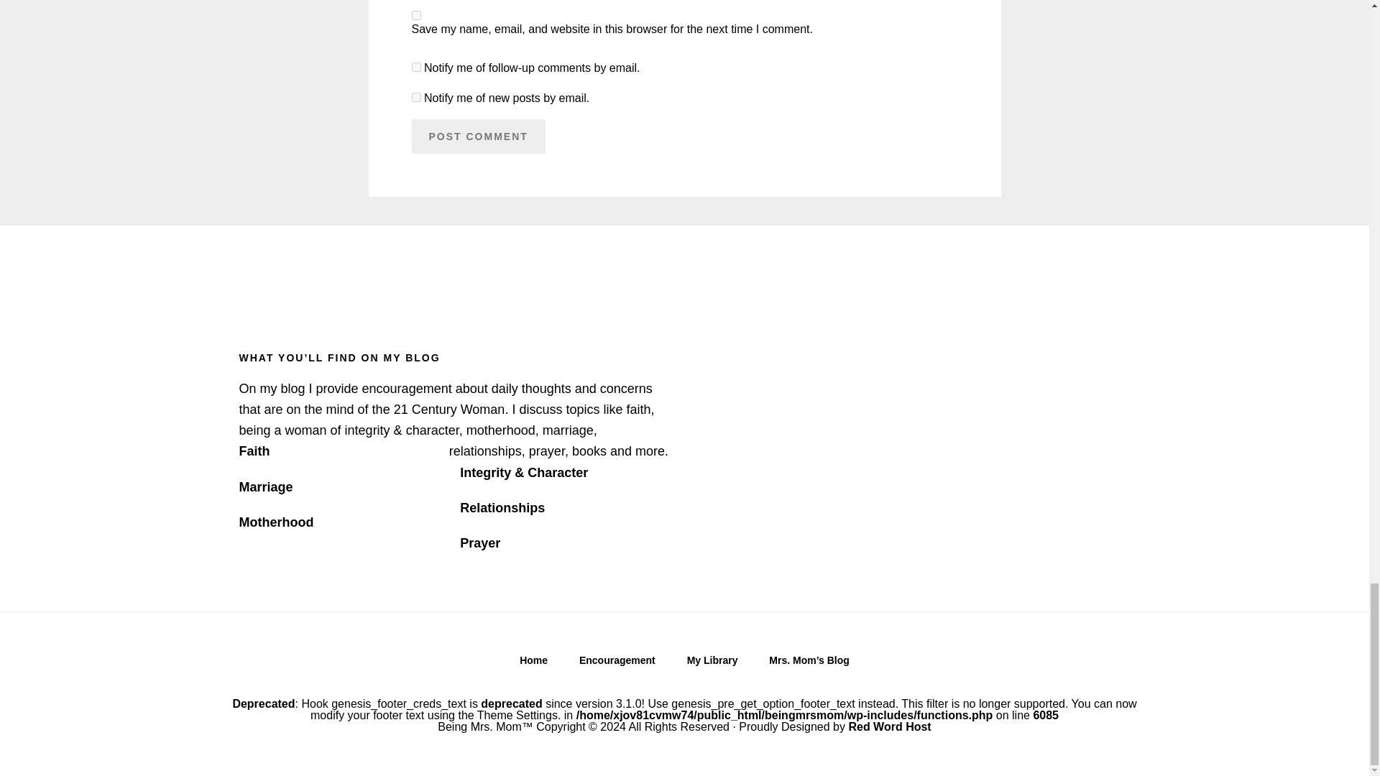 The height and width of the screenshot is (776, 1380). What do you see at coordinates (276, 522) in the screenshot?
I see `Motherhood` at bounding box center [276, 522].